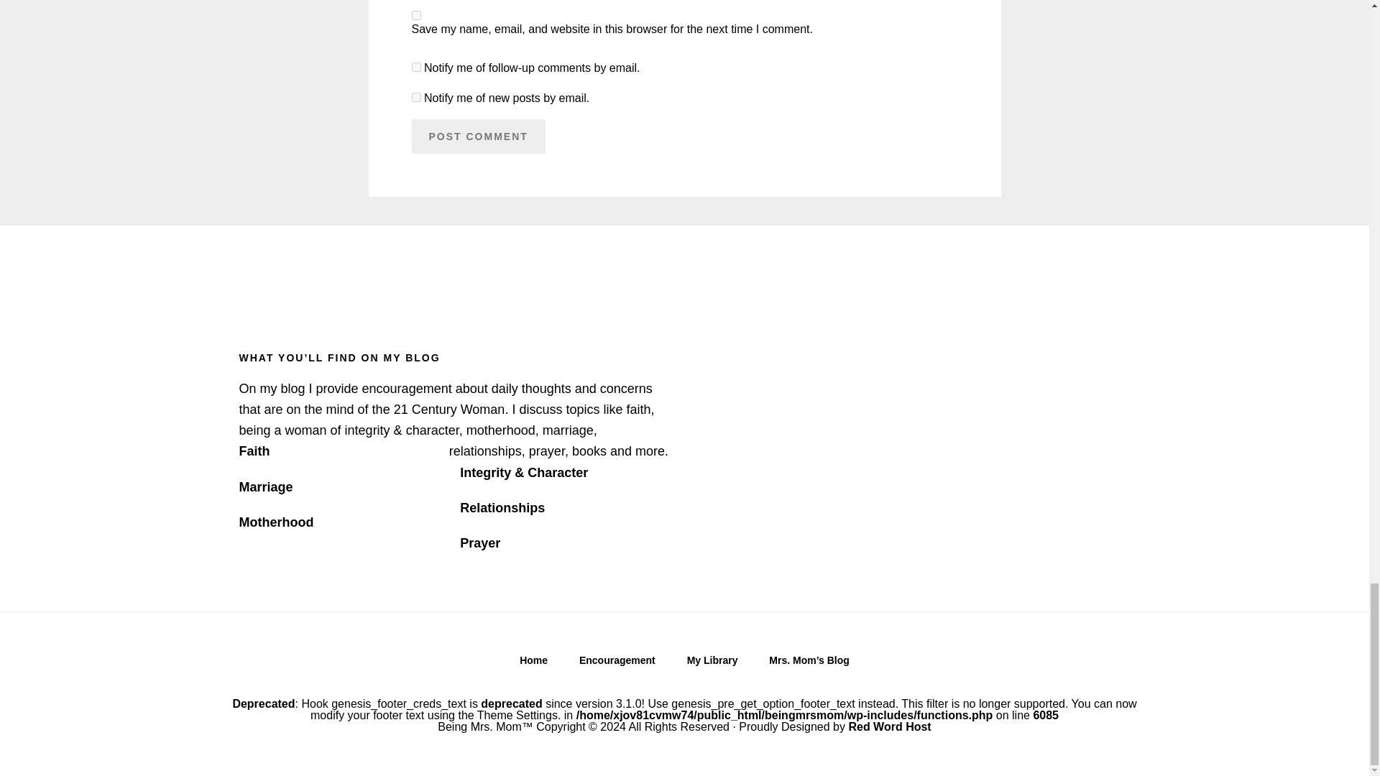 The height and width of the screenshot is (776, 1380). What do you see at coordinates (276, 522) in the screenshot?
I see `Motherhood` at bounding box center [276, 522].